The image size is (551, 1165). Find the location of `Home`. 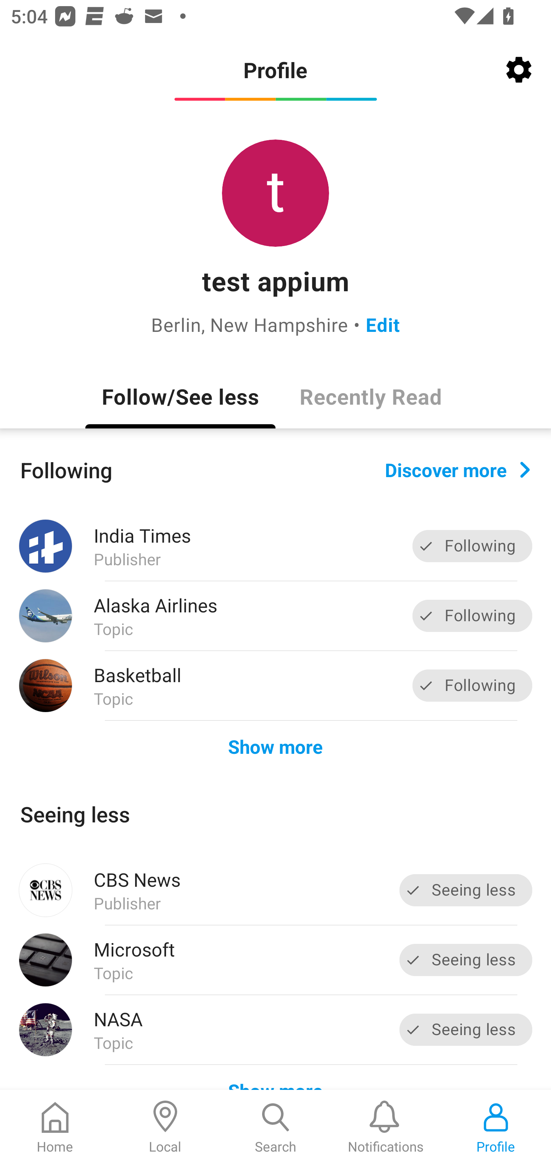

Home is located at coordinates (55, 1127).